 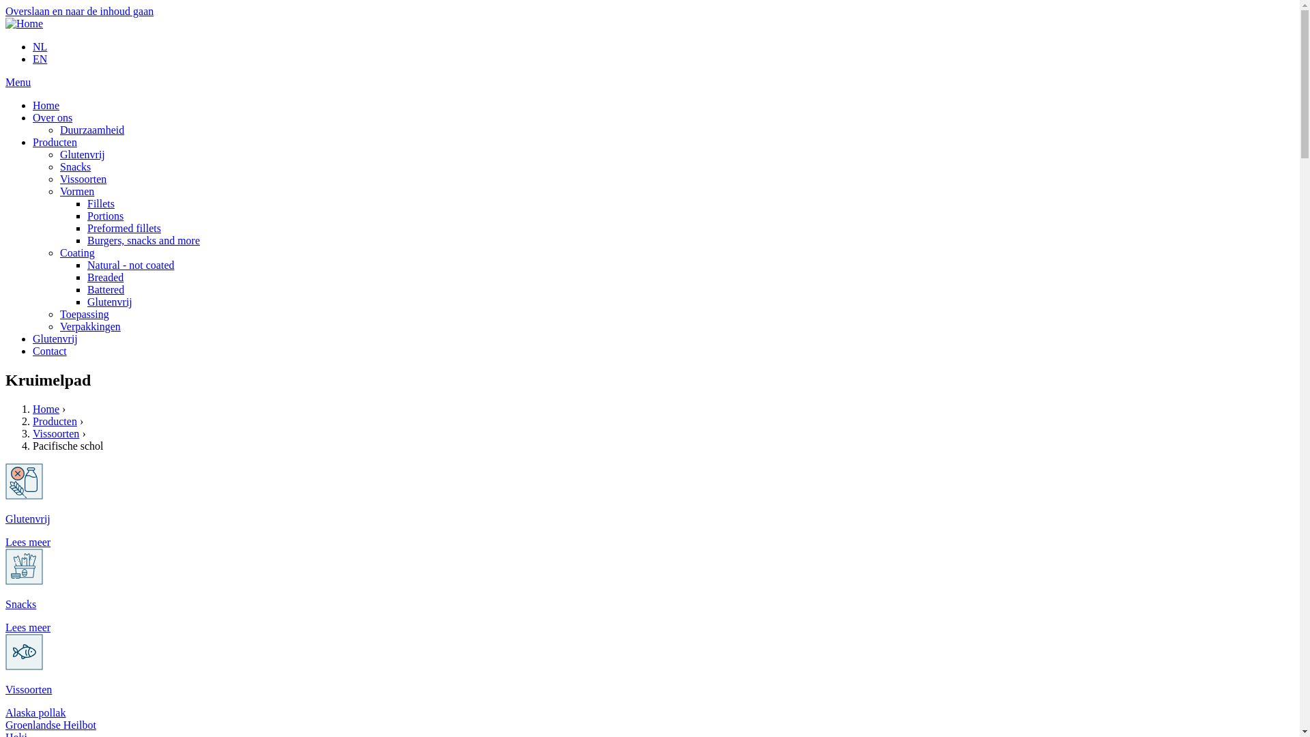 I want to click on Vissoorten, so click(x=83, y=179).